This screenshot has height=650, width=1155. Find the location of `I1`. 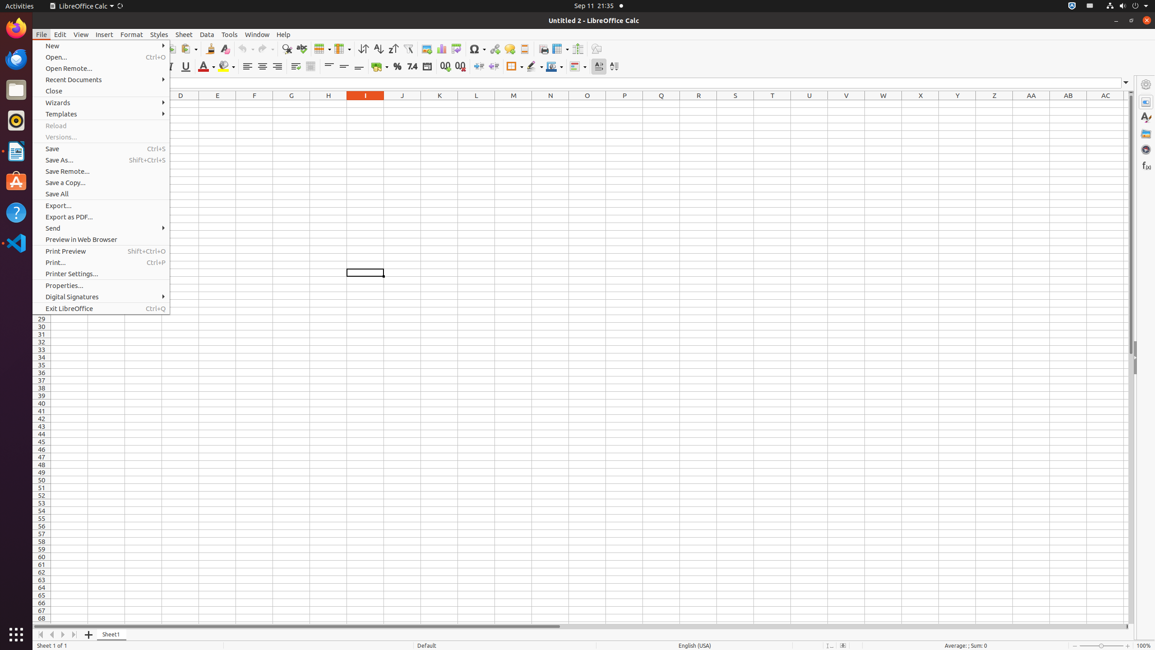

I1 is located at coordinates (365, 104).